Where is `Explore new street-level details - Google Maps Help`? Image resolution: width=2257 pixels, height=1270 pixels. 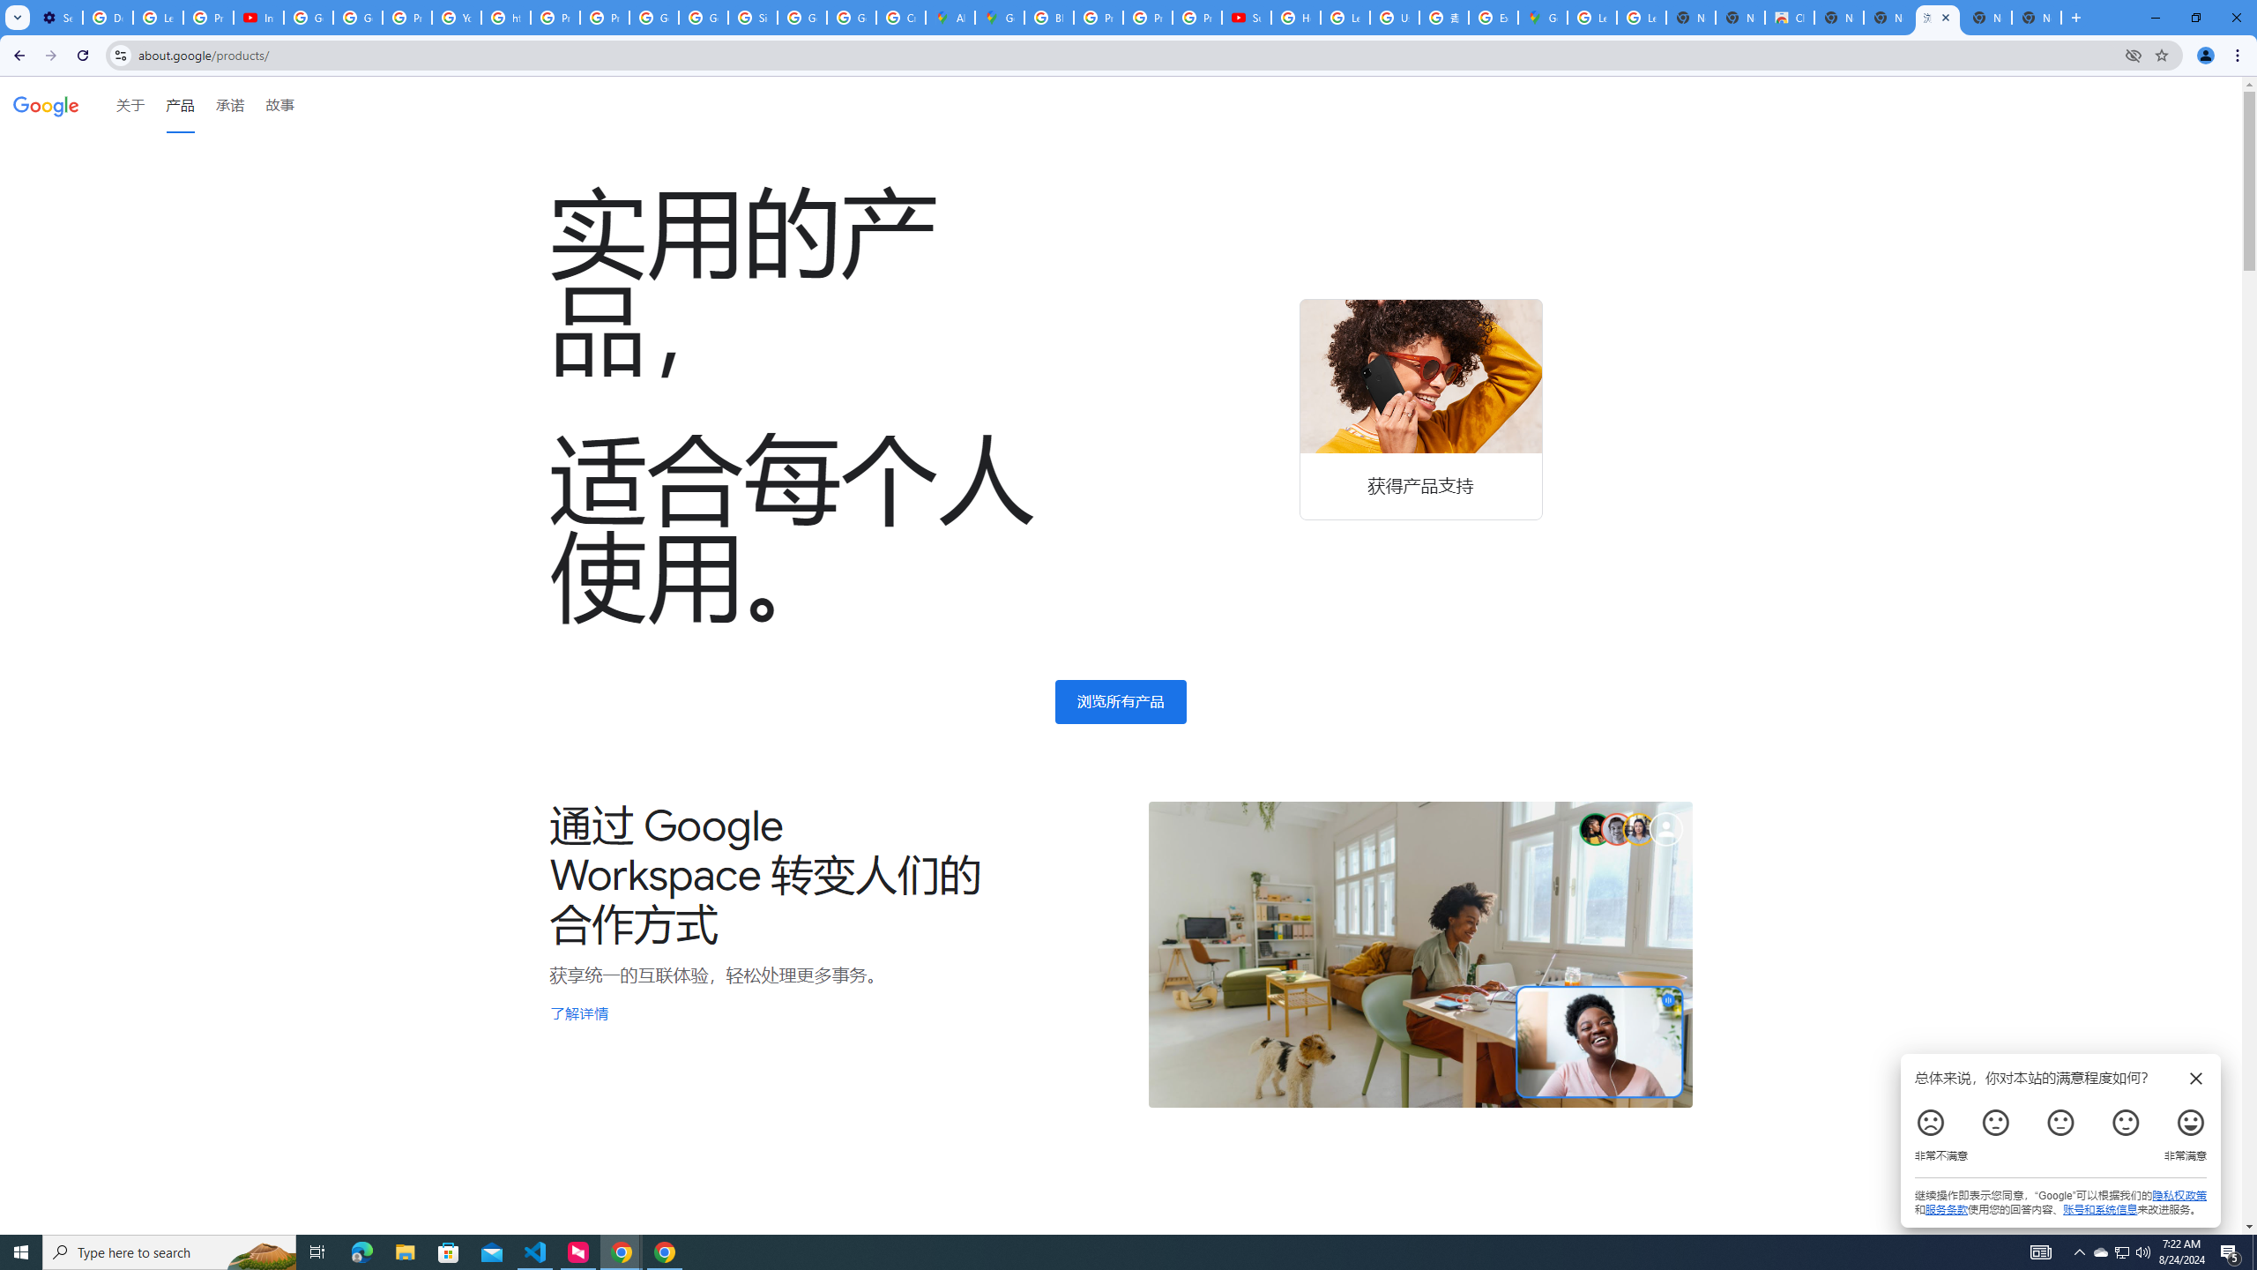
Explore new street-level details - Google Maps Help is located at coordinates (1493, 18).